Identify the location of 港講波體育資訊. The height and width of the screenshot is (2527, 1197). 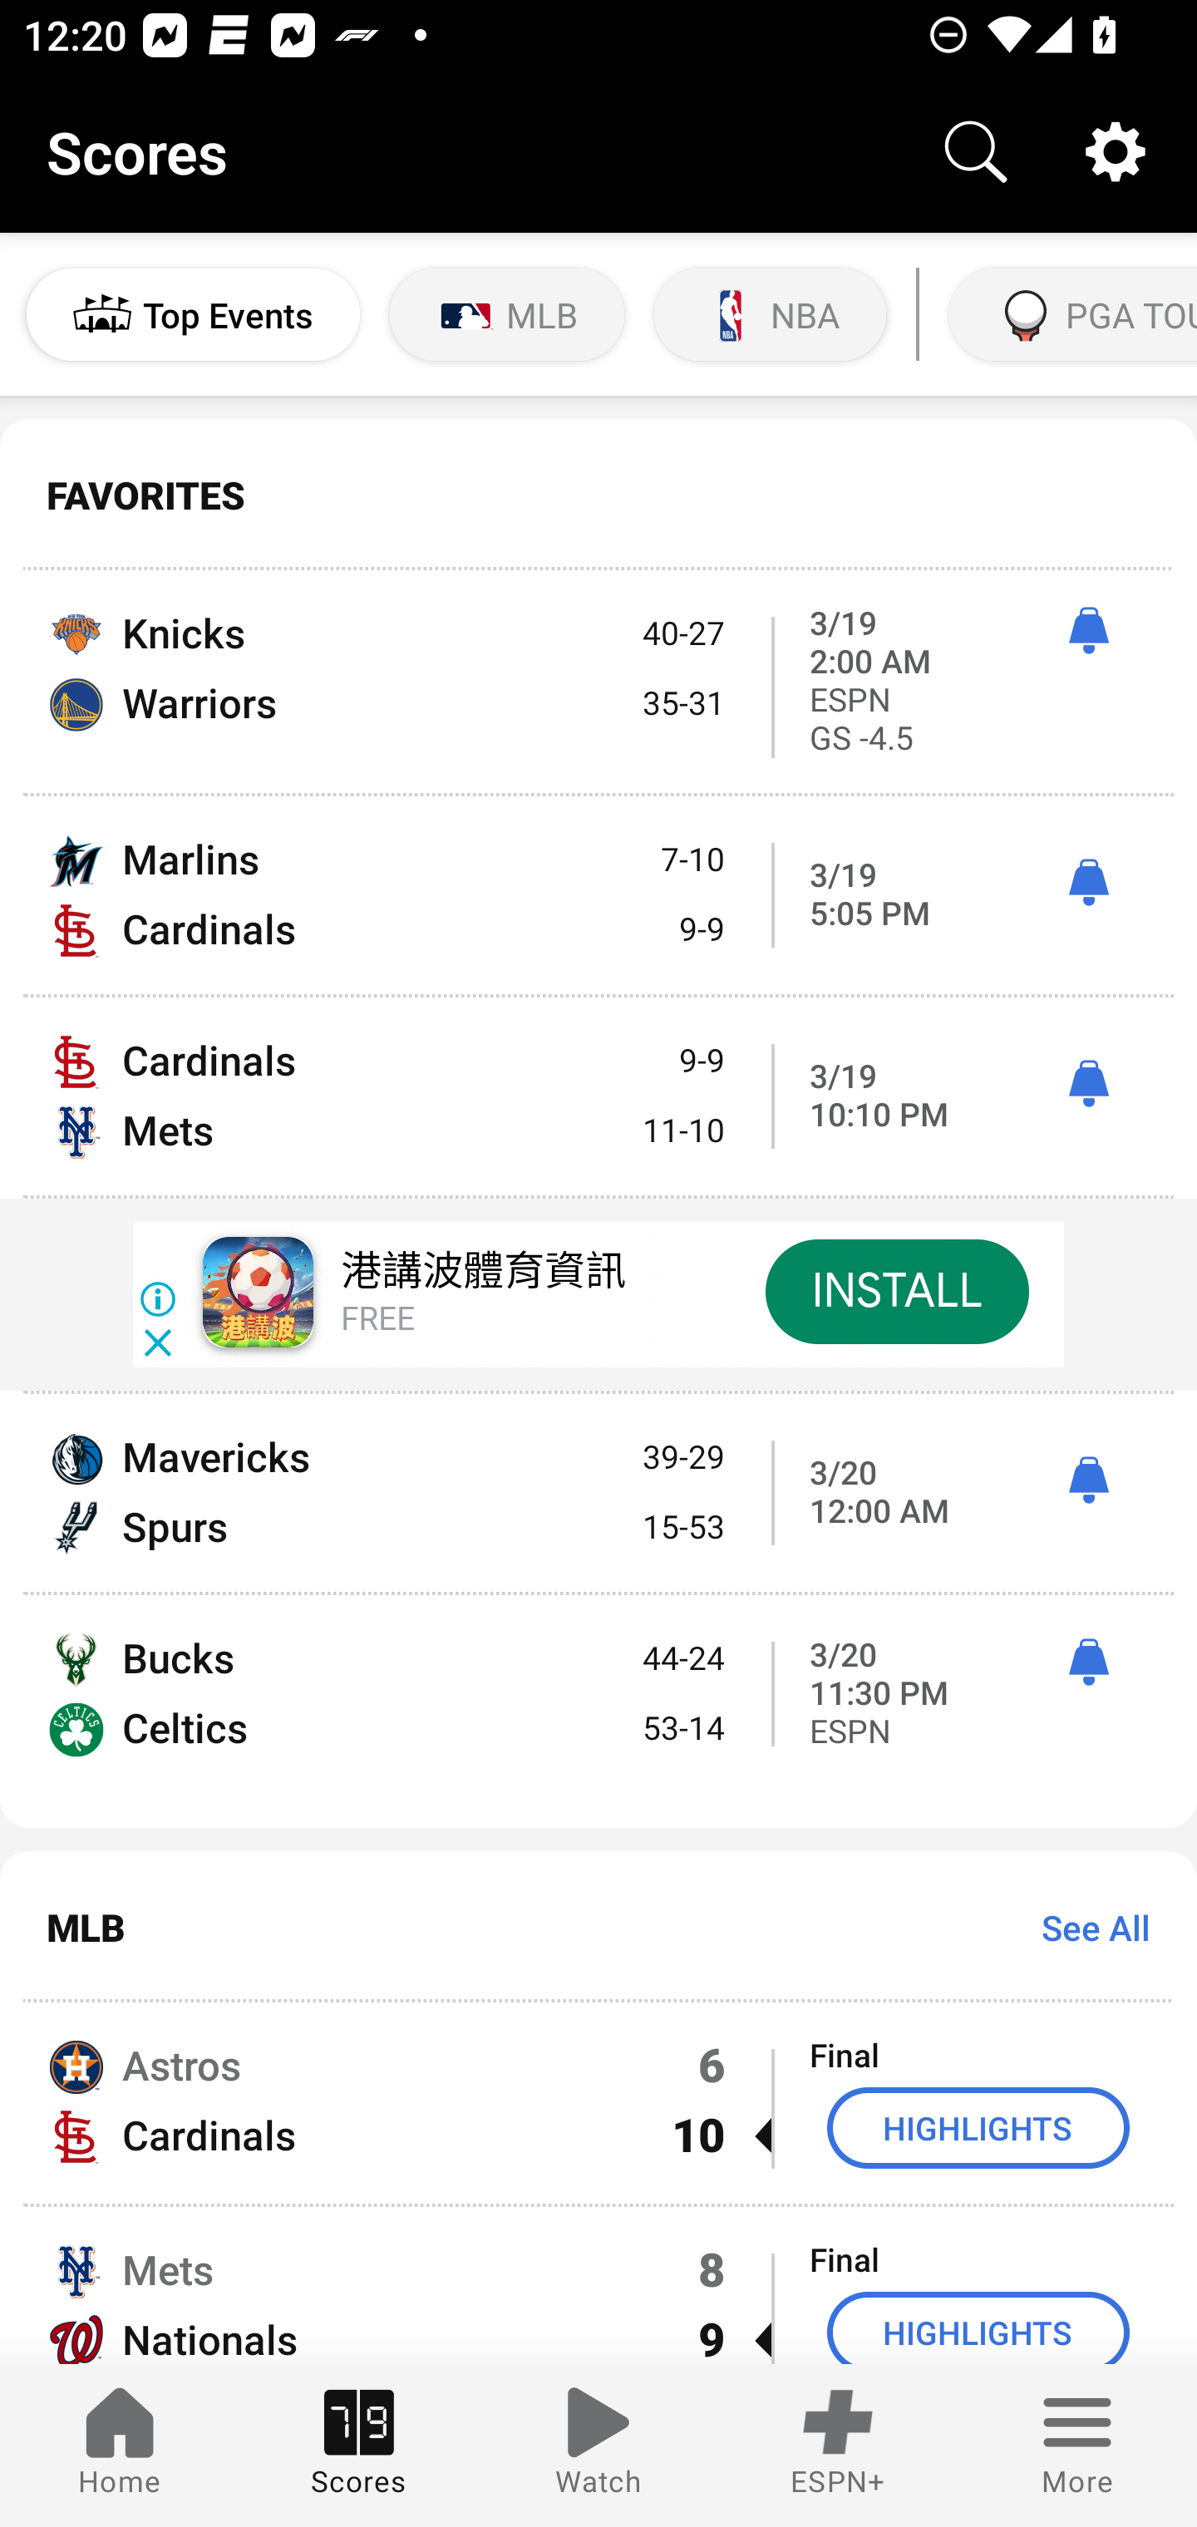
(482, 1272).